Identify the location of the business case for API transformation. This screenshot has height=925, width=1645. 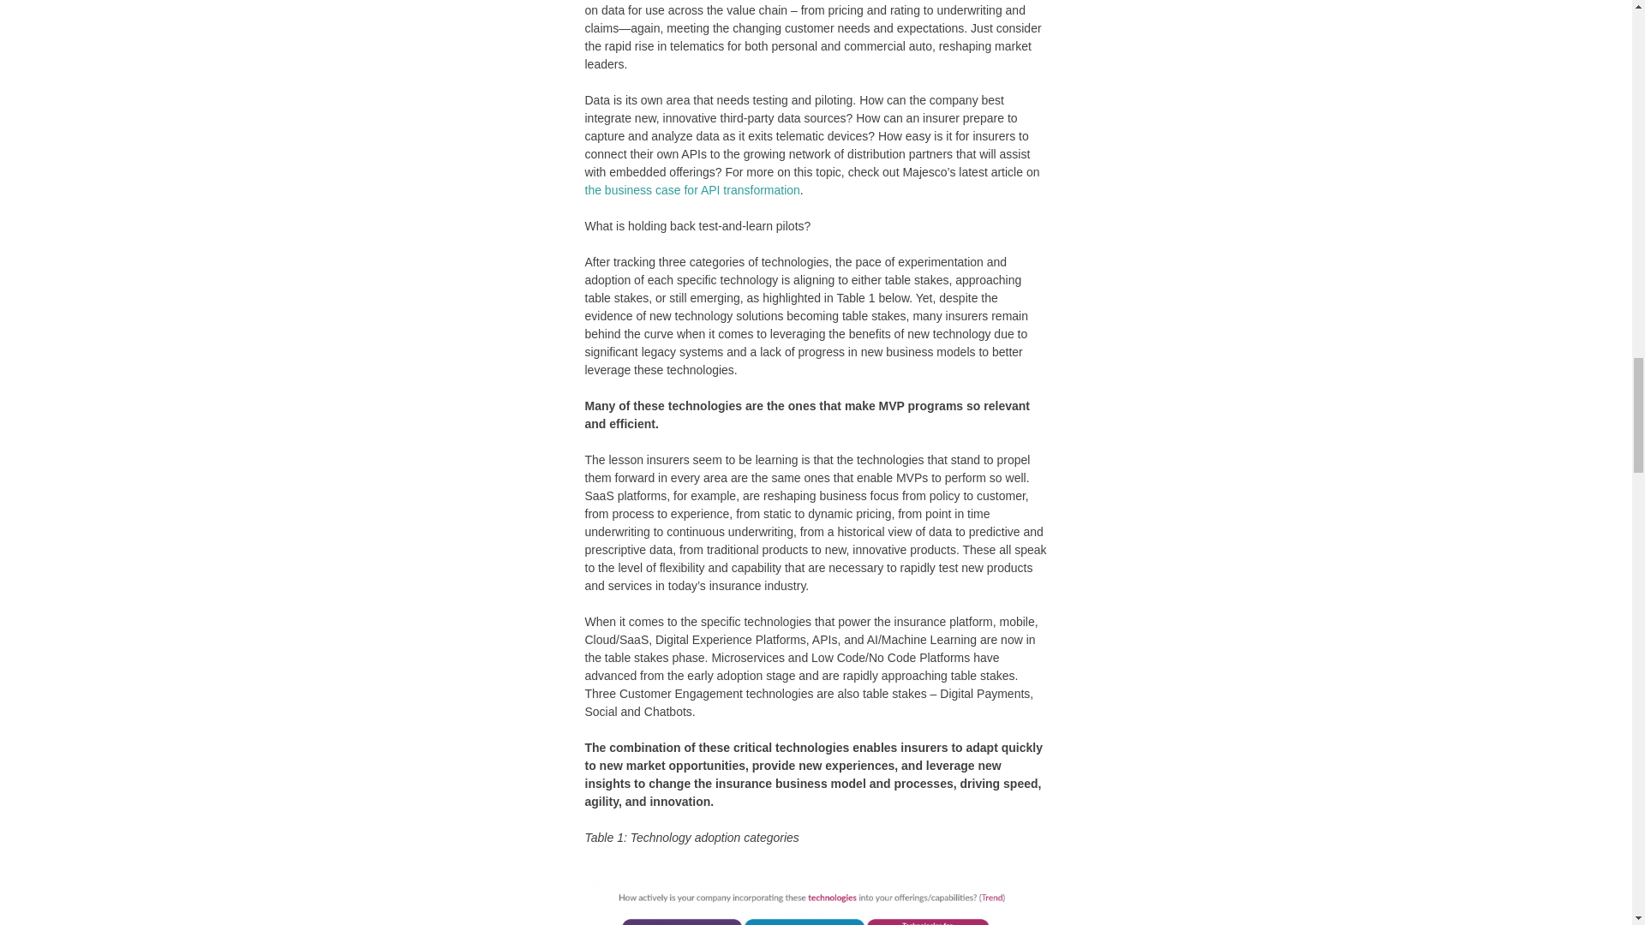
(691, 190).